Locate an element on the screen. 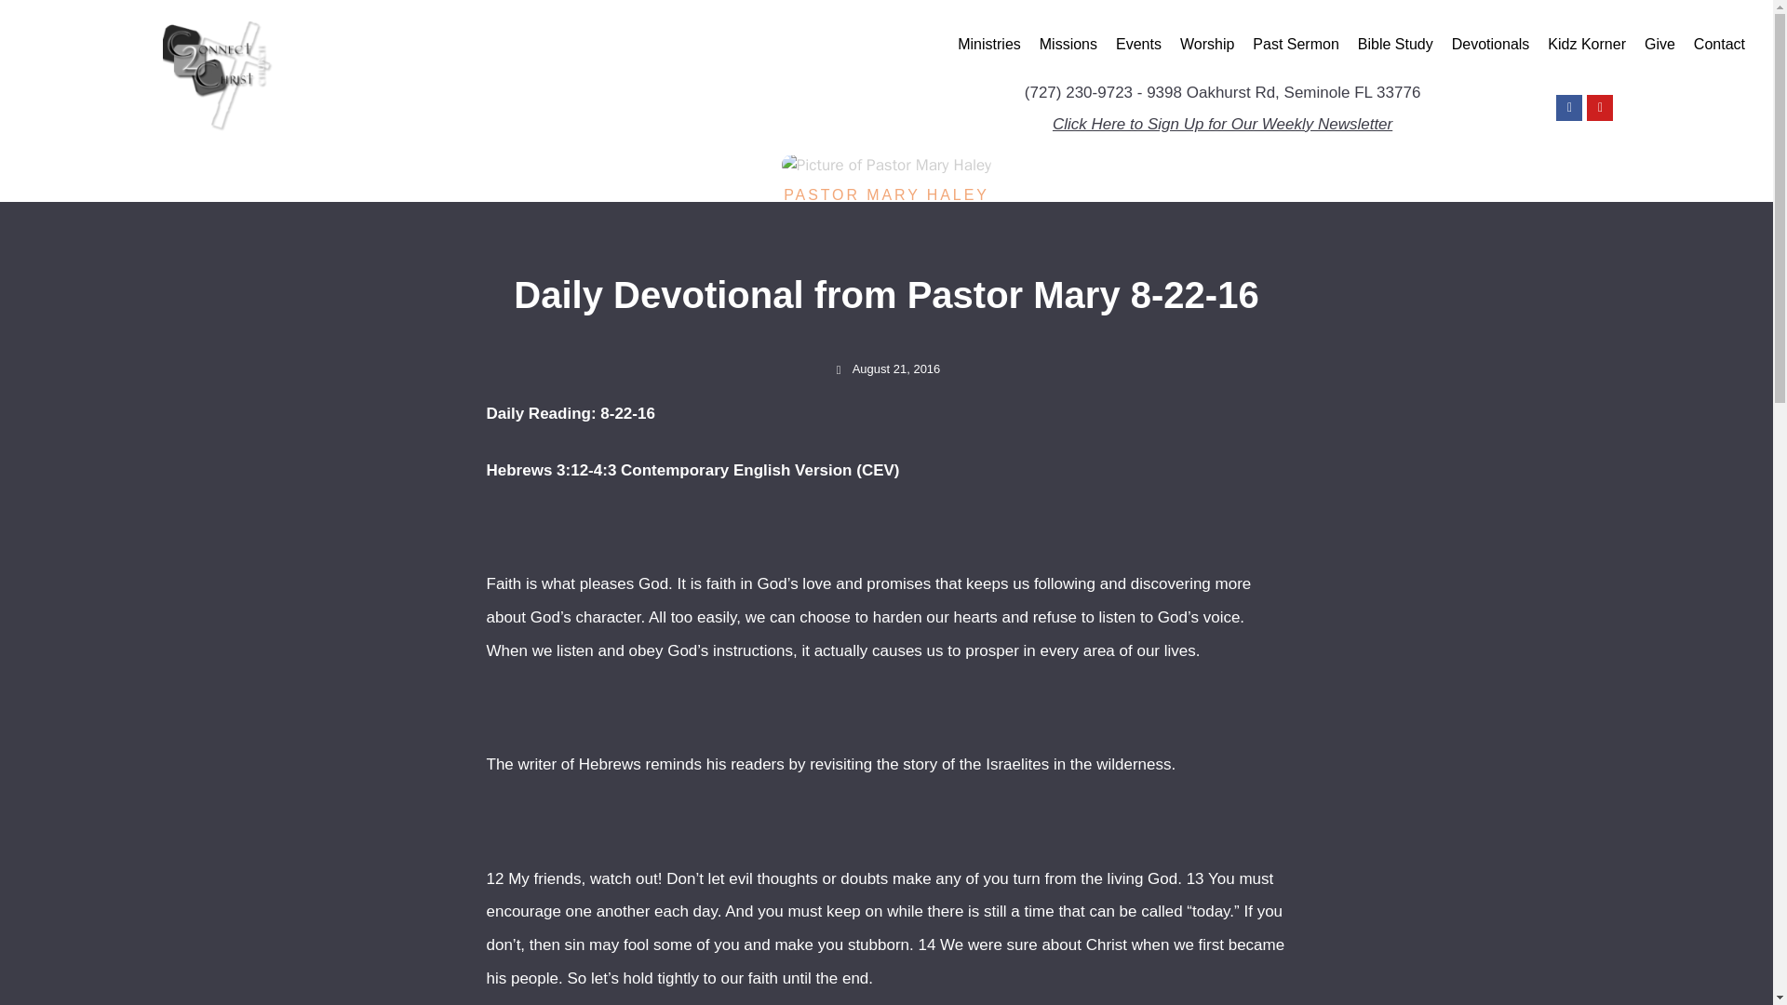 This screenshot has width=1787, height=1005. Devotionals is located at coordinates (1490, 45).